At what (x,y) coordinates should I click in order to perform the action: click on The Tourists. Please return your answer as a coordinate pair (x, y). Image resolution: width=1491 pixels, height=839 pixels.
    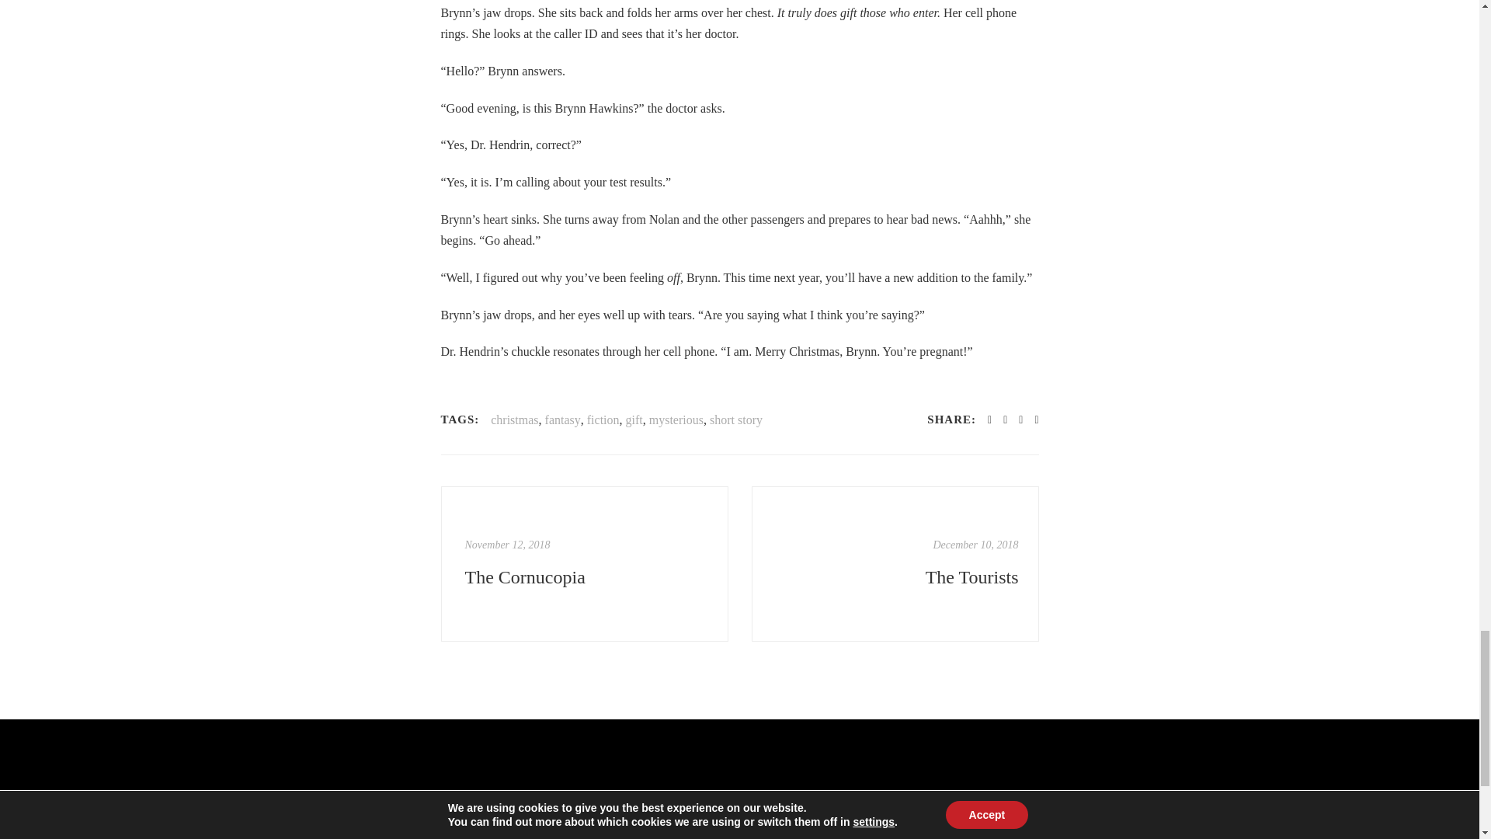
    Looking at the image, I should click on (896, 576).